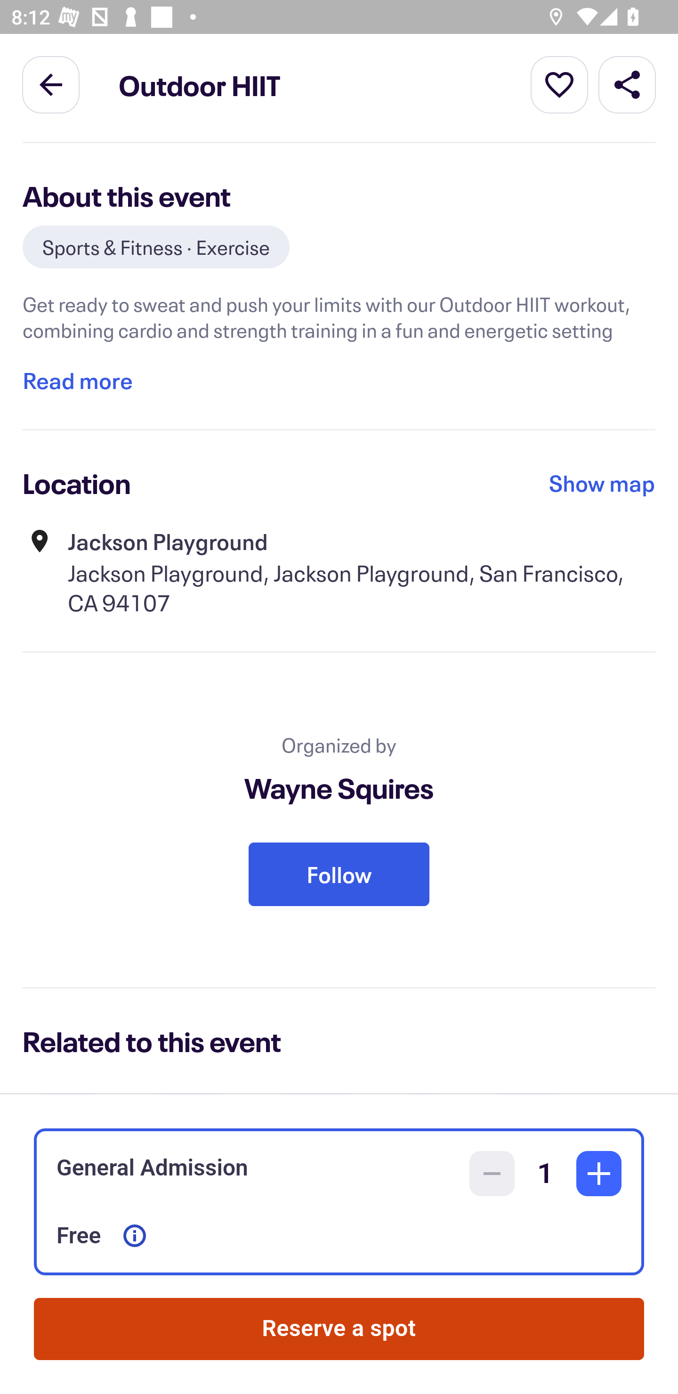  Describe the element at coordinates (77, 381) in the screenshot. I see `Read more` at that location.